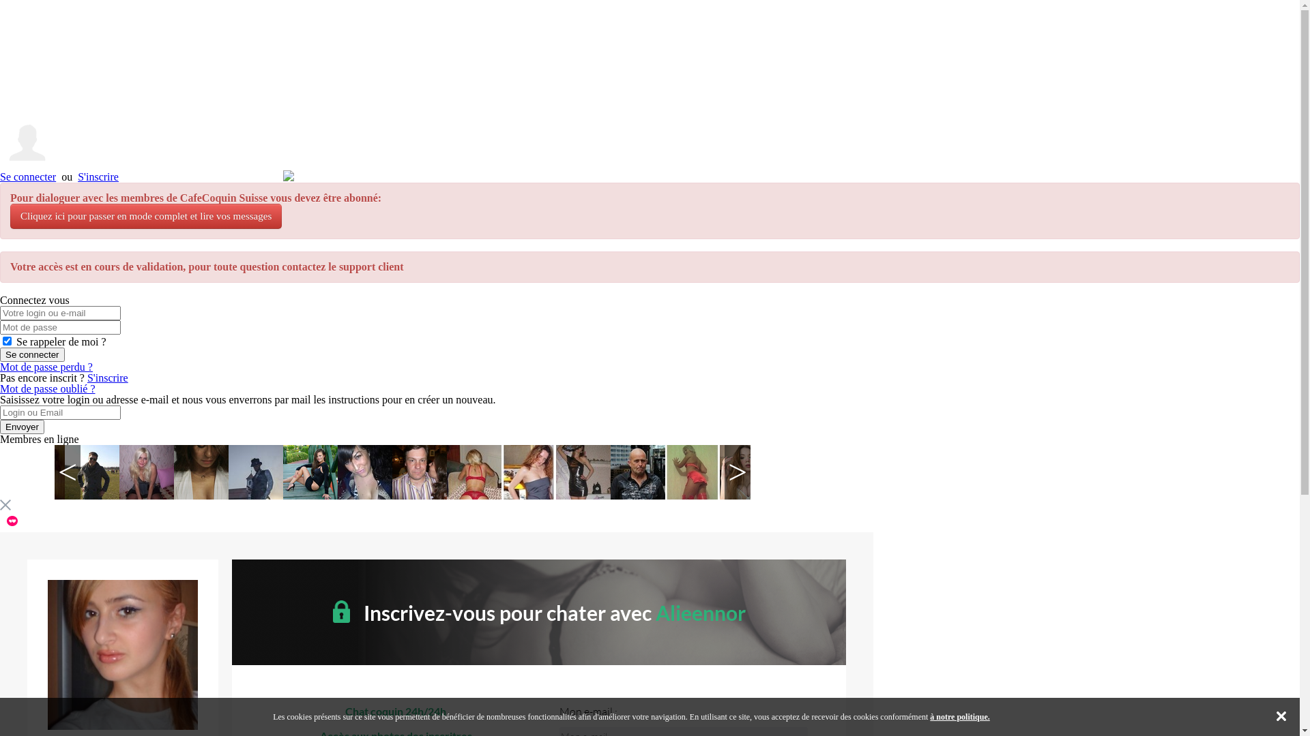 This screenshot has height=736, width=1310. I want to click on Se connecter, so click(33, 354).